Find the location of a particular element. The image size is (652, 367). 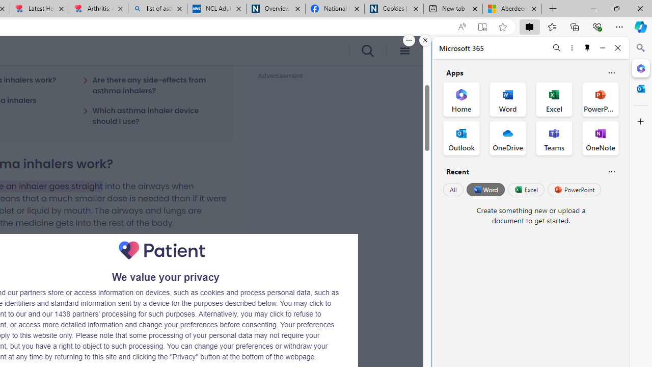

Aberdeen, Hong Kong SAR hourly forecast | Microsoft Weather is located at coordinates (512, 9).